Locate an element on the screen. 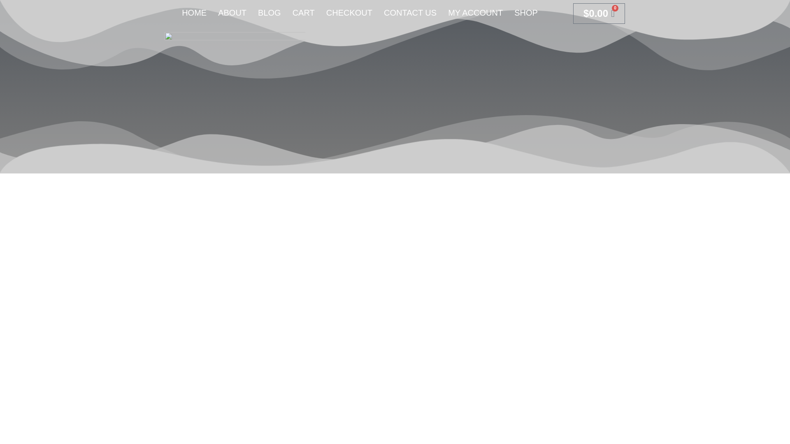 The width and height of the screenshot is (790, 444). SHOP is located at coordinates (526, 12).